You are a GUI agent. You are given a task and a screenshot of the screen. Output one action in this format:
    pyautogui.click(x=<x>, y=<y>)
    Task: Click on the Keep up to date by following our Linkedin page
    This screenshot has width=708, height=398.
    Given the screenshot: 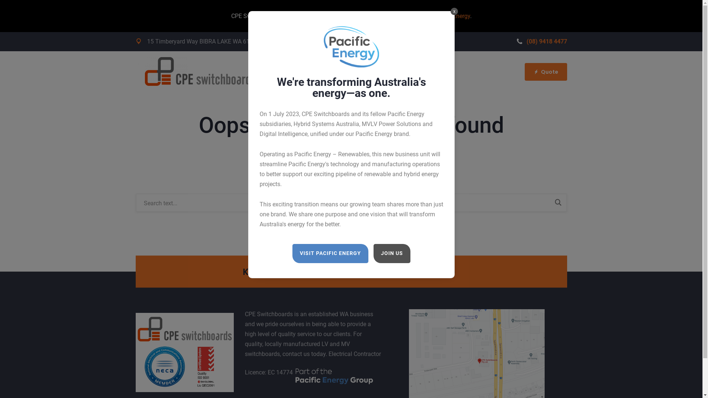 What is the action you would take?
    pyautogui.click(x=349, y=271)
    